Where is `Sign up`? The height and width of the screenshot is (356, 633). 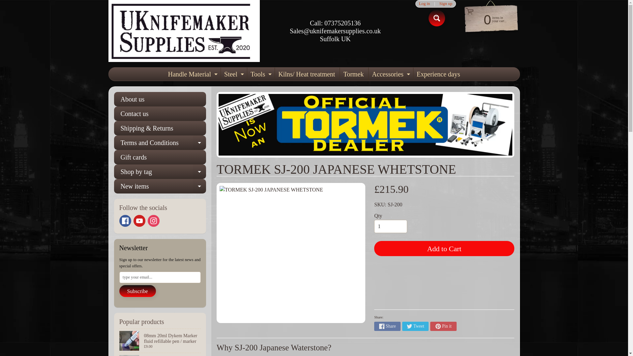
Sign up is located at coordinates (446, 4).